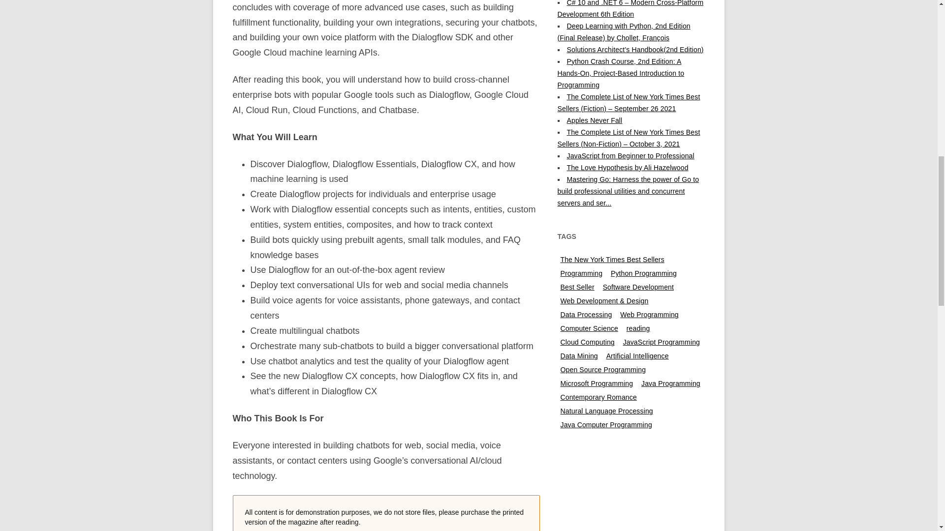 This screenshot has height=531, width=945. What do you see at coordinates (595, 120) in the screenshot?
I see `Apples Never Fall` at bounding box center [595, 120].